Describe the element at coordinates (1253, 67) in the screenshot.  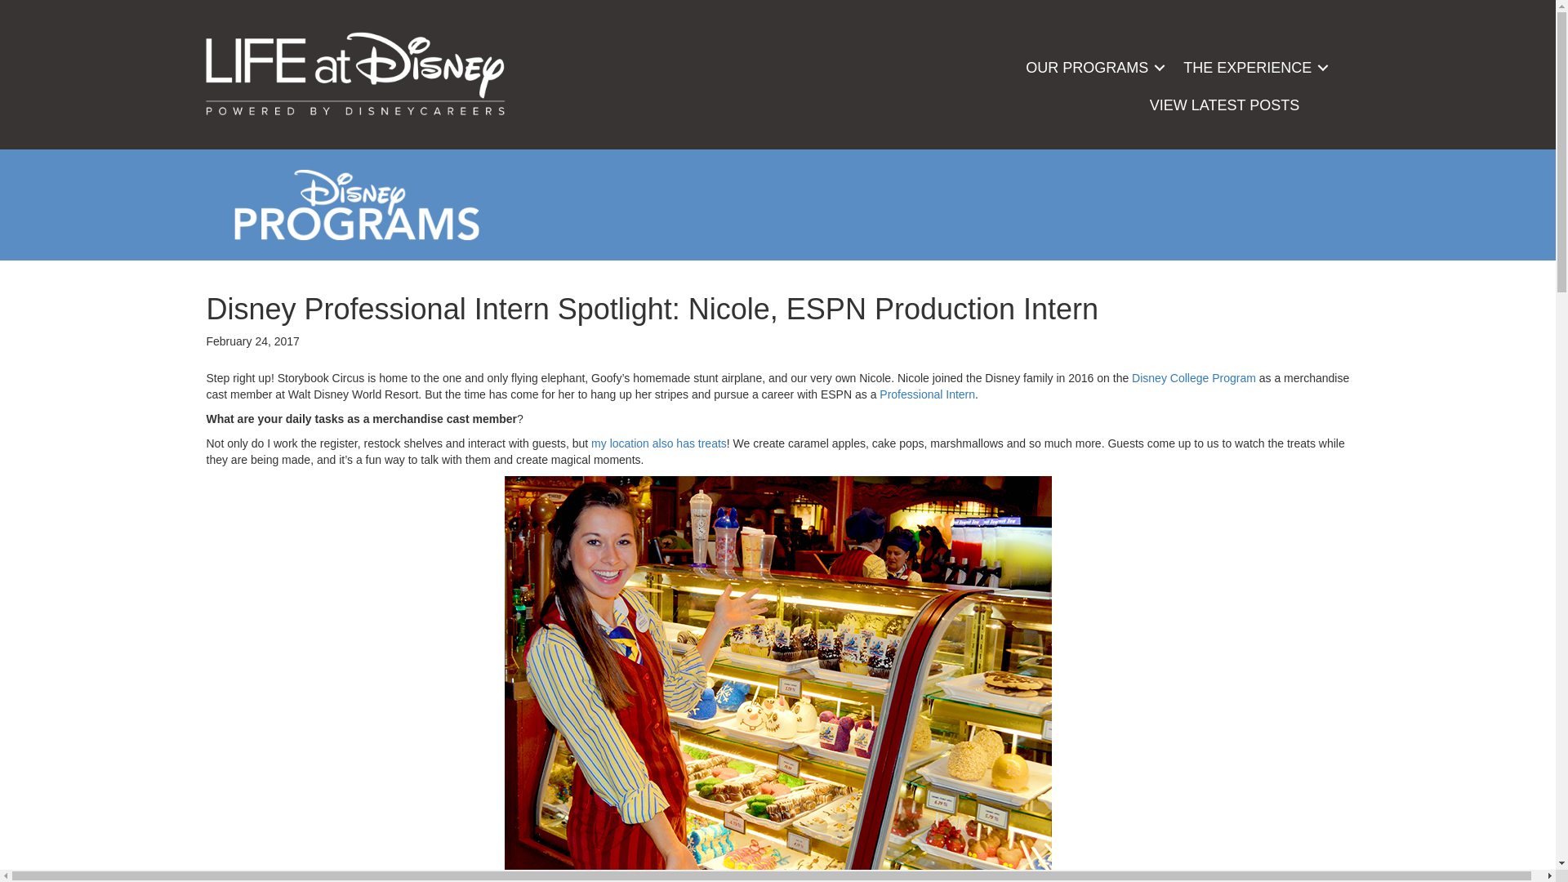
I see `THE EXPERIENCE` at that location.